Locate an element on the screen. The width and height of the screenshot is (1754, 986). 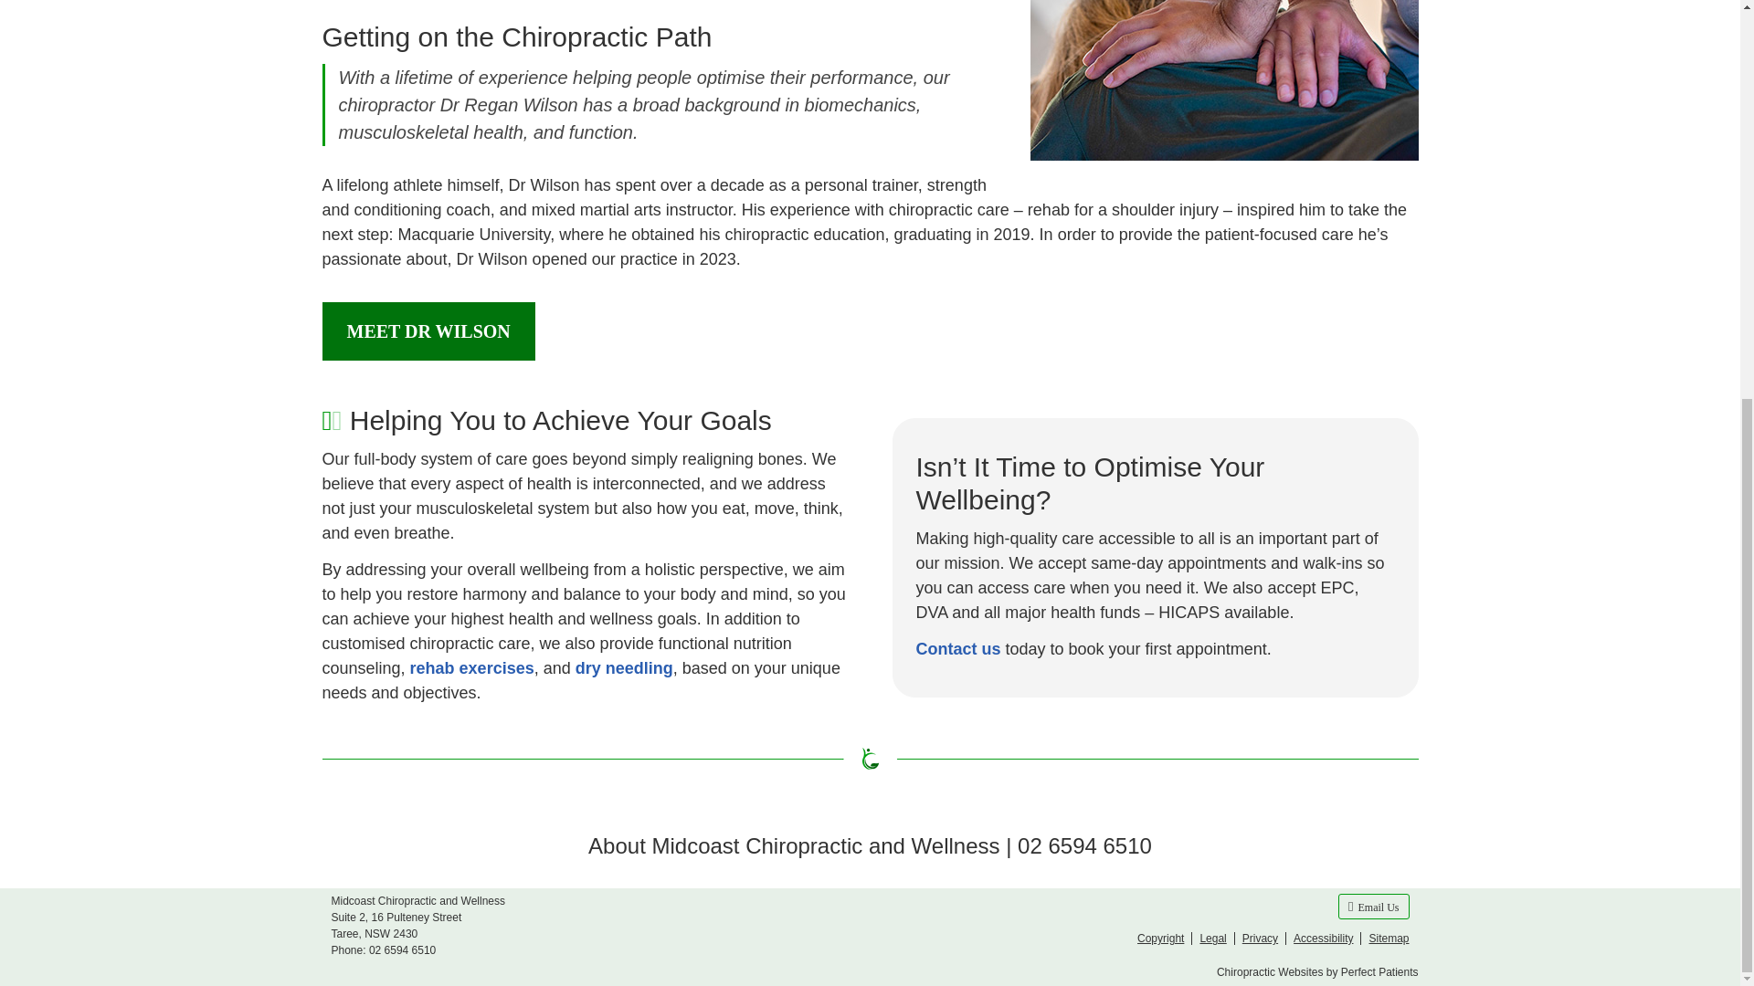
Contact us is located at coordinates (957, 648).